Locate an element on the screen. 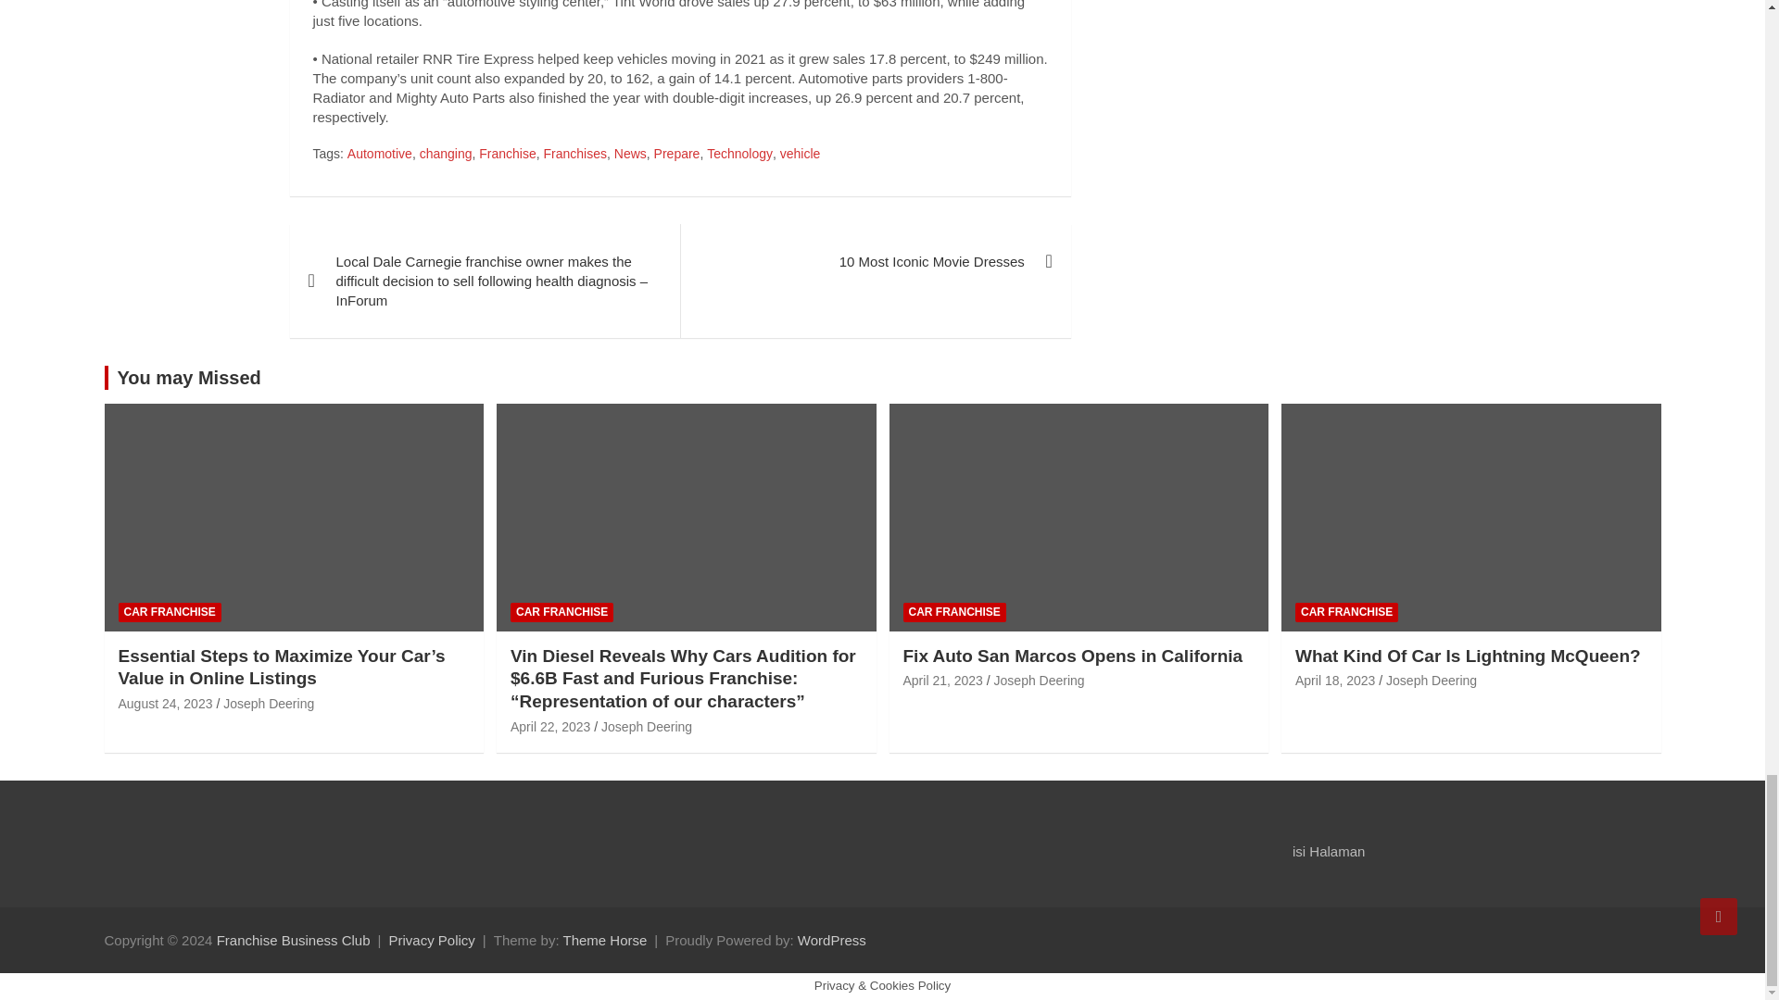 The height and width of the screenshot is (1000, 1779). changing is located at coordinates (447, 154).